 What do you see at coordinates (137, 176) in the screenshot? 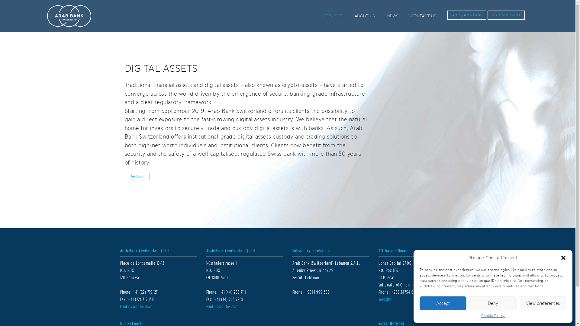
I see `Back` at bounding box center [137, 176].